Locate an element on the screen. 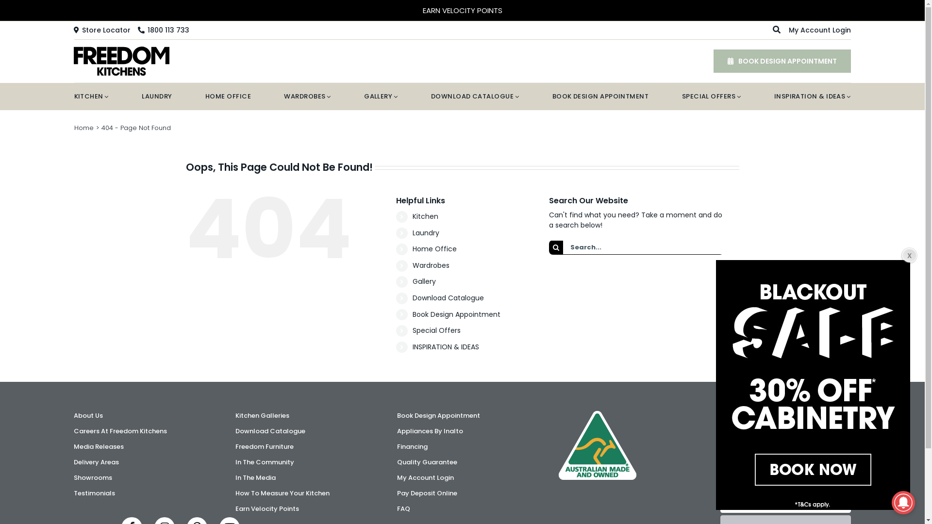 The height and width of the screenshot is (524, 932). Special Offers is located at coordinates (437, 330).